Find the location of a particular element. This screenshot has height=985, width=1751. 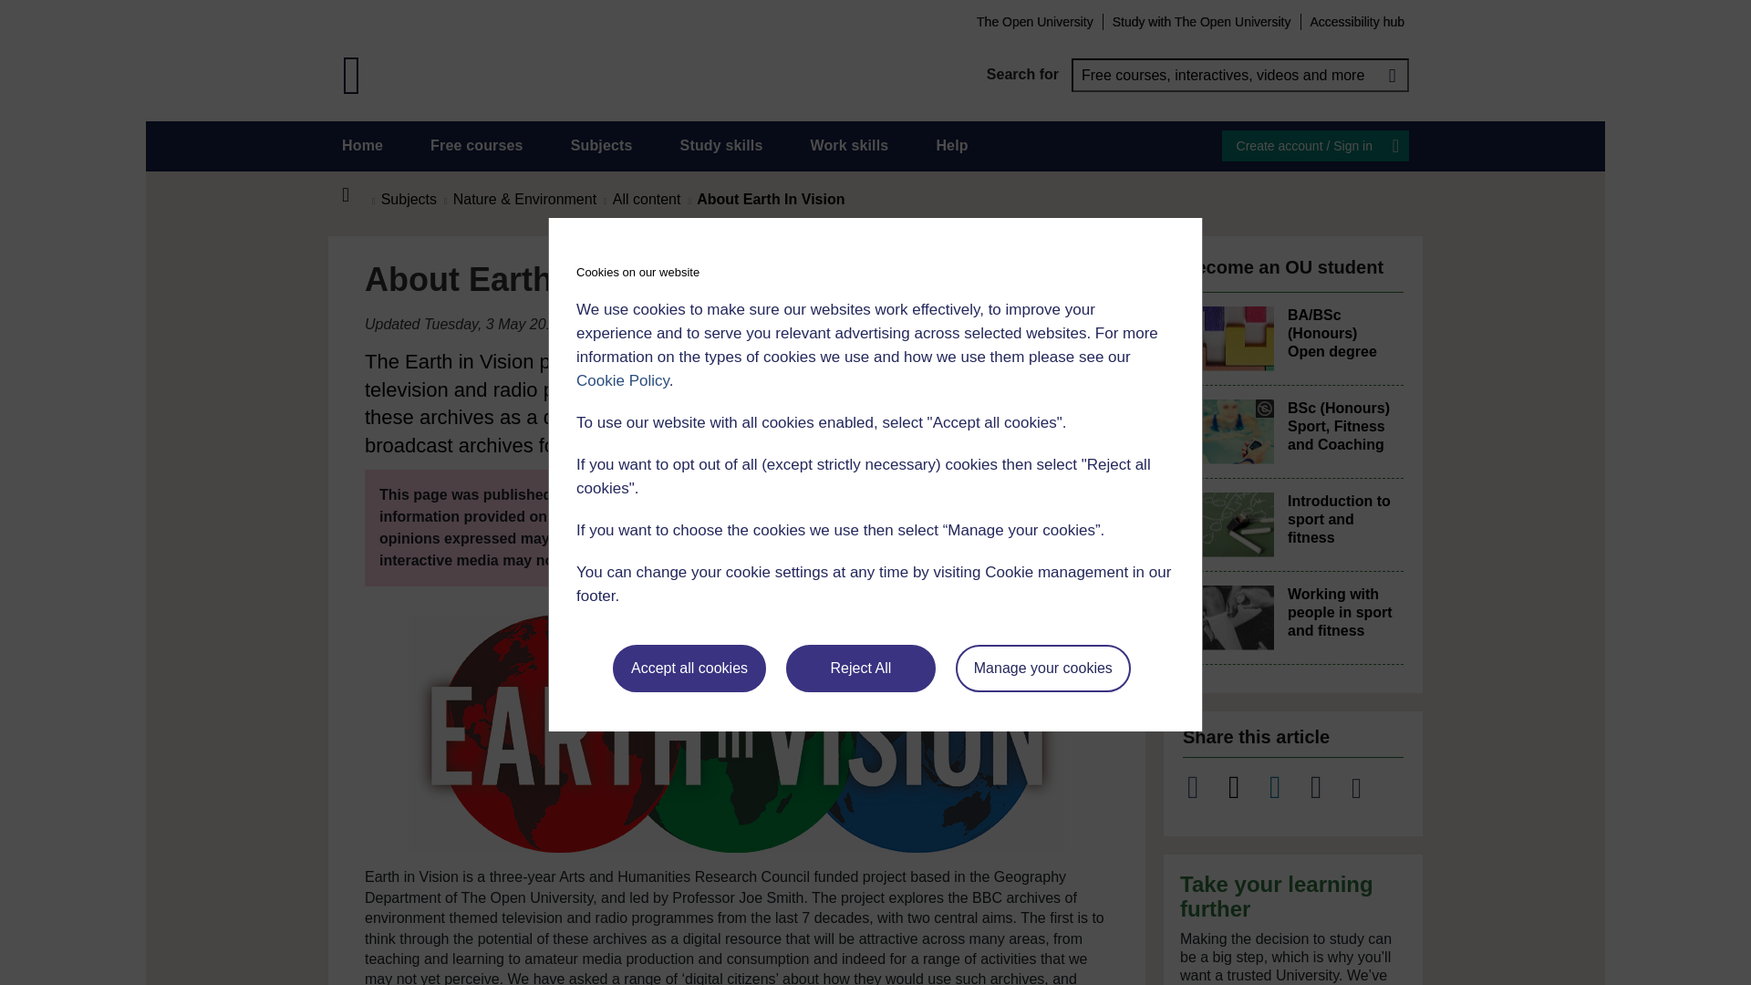

Search is located at coordinates (1392, 75).